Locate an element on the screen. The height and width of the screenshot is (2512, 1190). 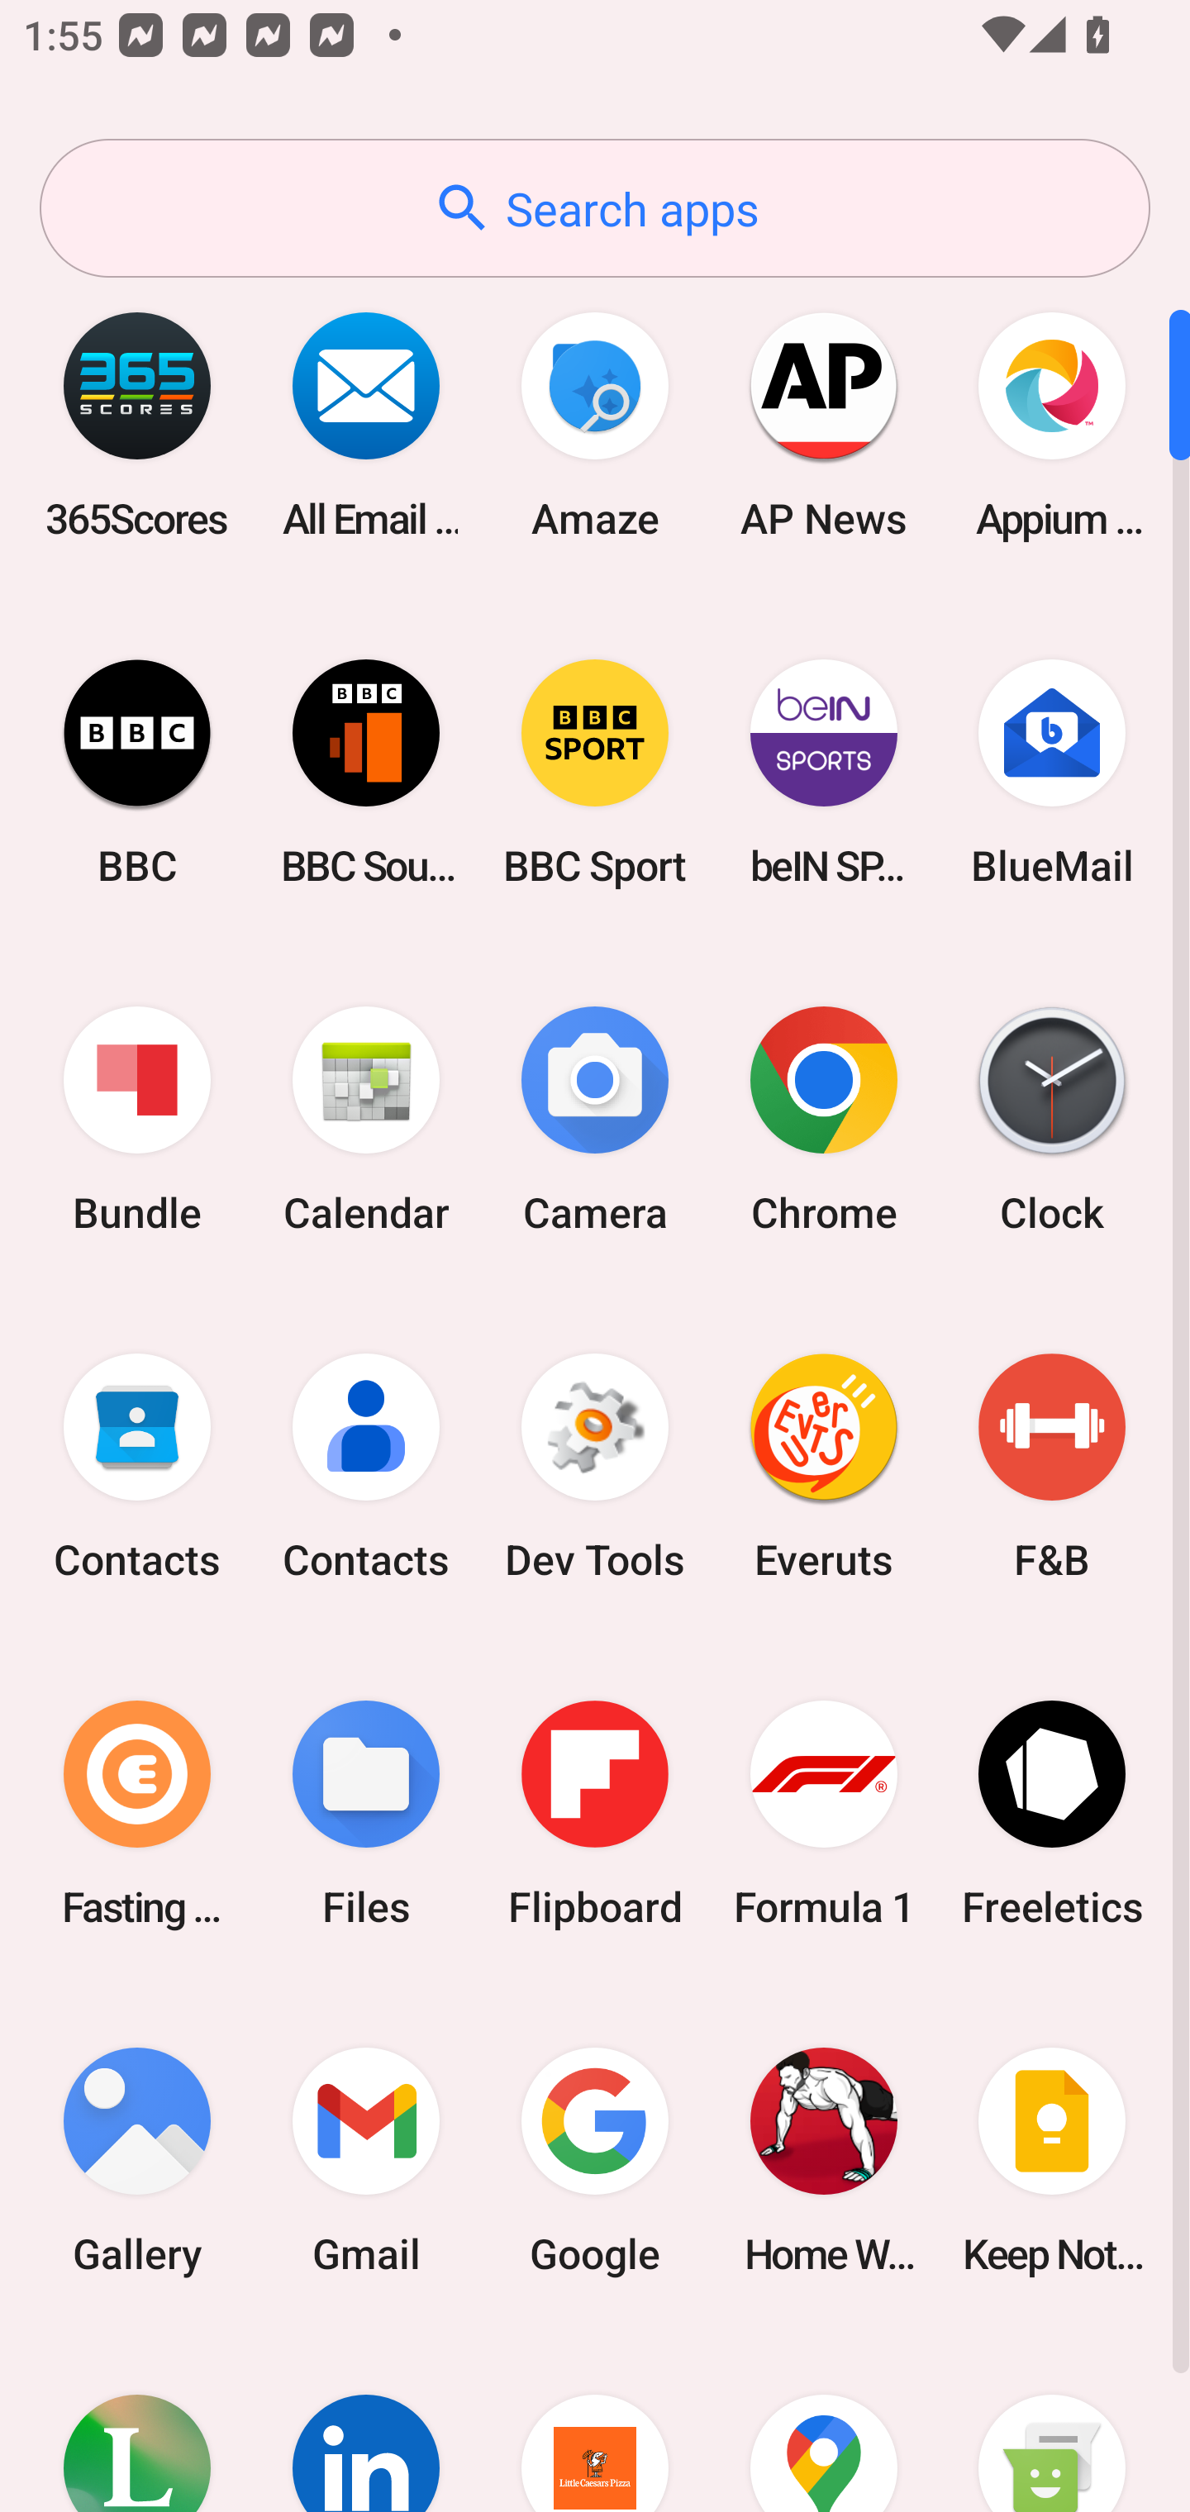
  Search apps is located at coordinates (595, 208).